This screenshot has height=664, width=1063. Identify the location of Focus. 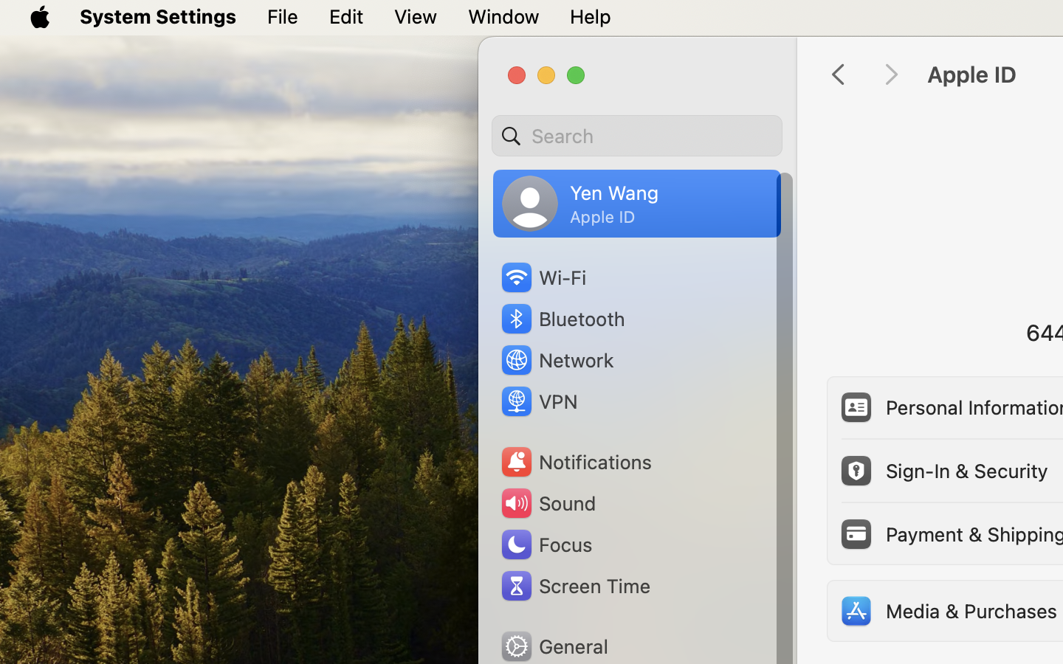
(546, 544).